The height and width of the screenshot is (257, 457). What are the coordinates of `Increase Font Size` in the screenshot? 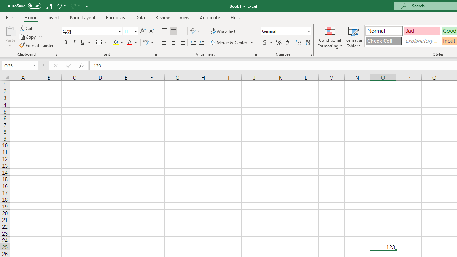 It's located at (143, 31).